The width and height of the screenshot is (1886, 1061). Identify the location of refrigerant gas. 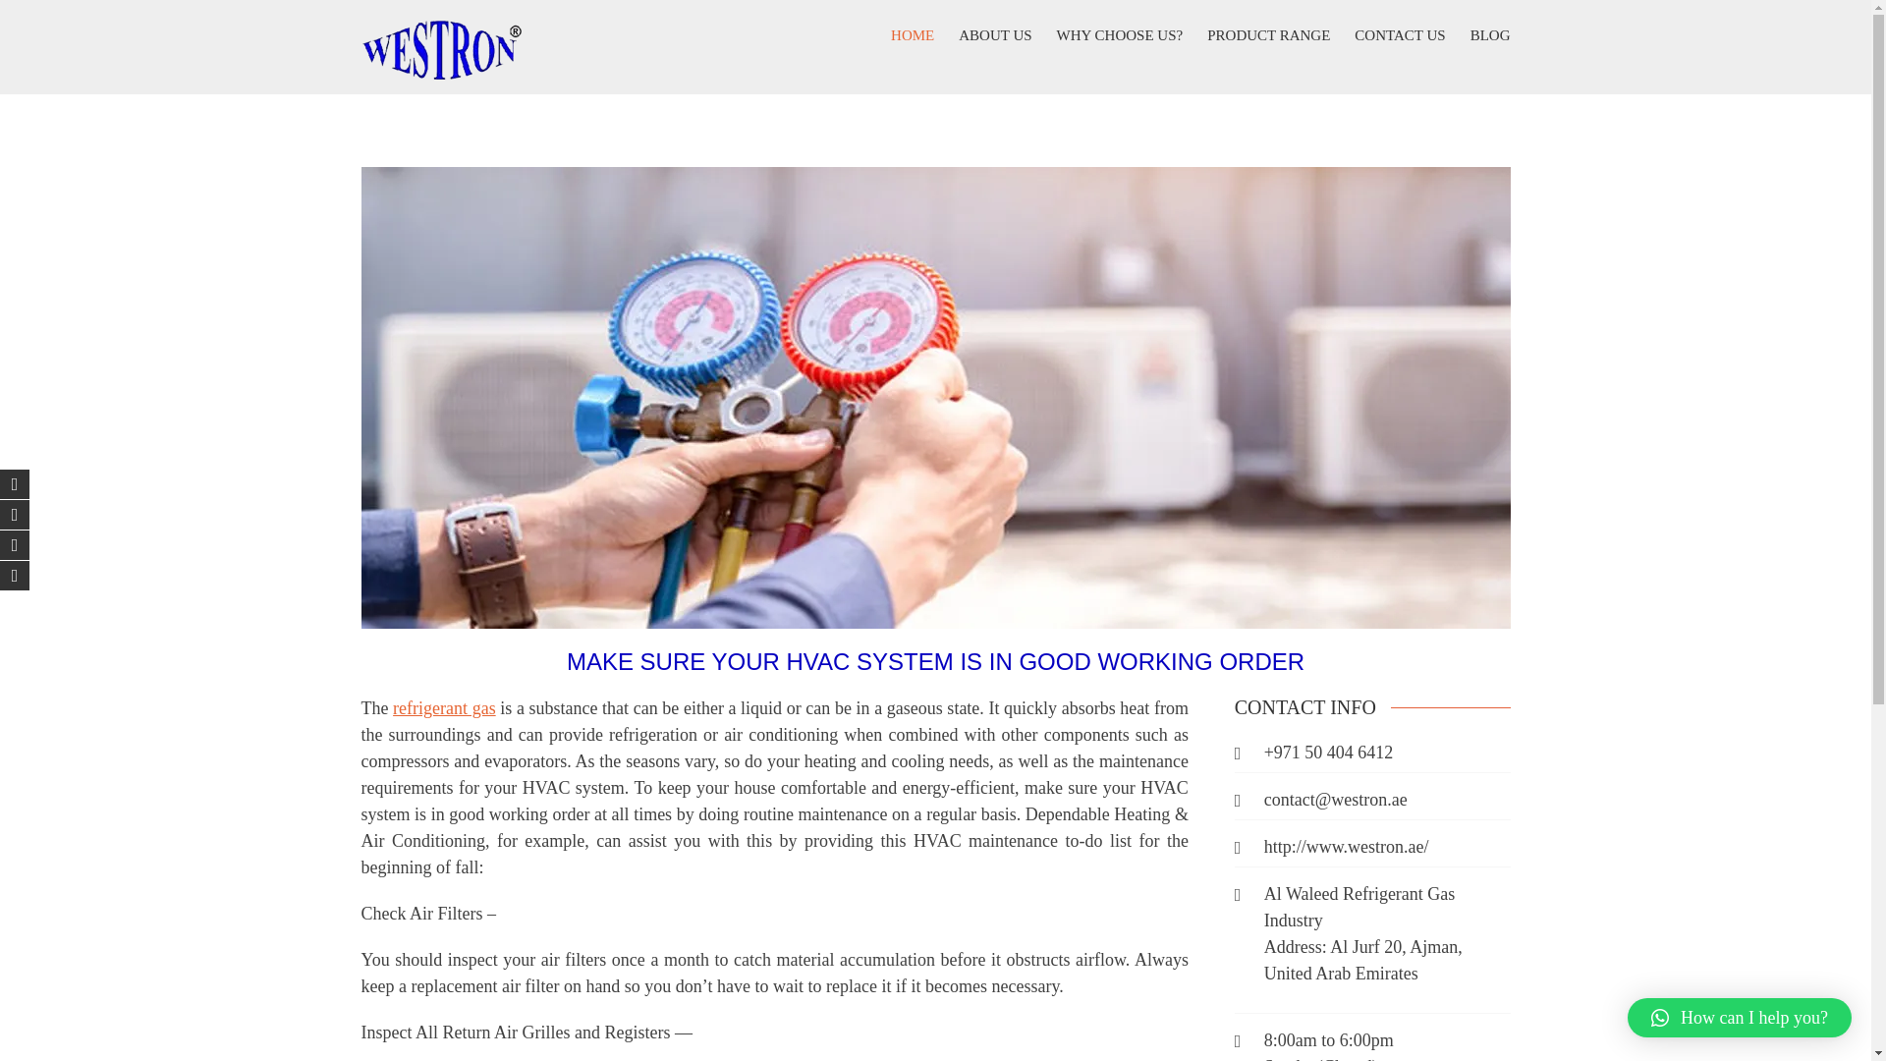
(444, 707).